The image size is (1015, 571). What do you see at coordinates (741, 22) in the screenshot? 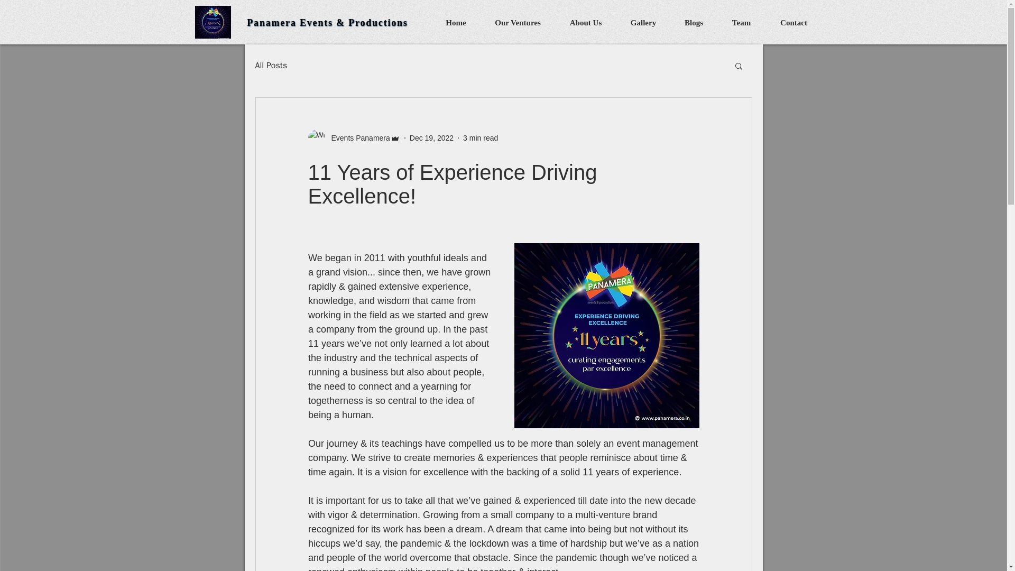
I see `Team` at bounding box center [741, 22].